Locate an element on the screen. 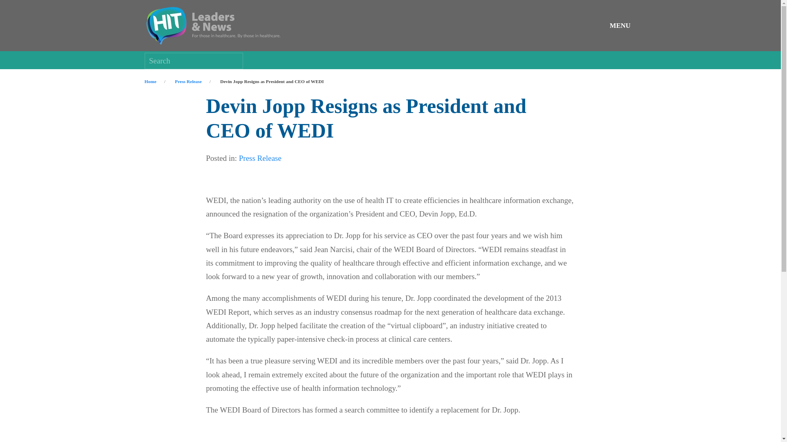  MENU is located at coordinates (623, 25).